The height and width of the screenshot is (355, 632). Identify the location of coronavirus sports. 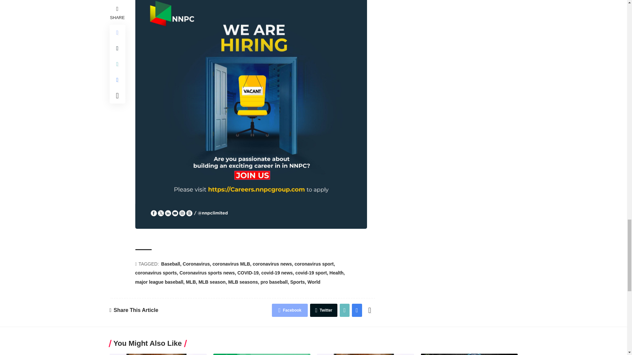
(157, 273).